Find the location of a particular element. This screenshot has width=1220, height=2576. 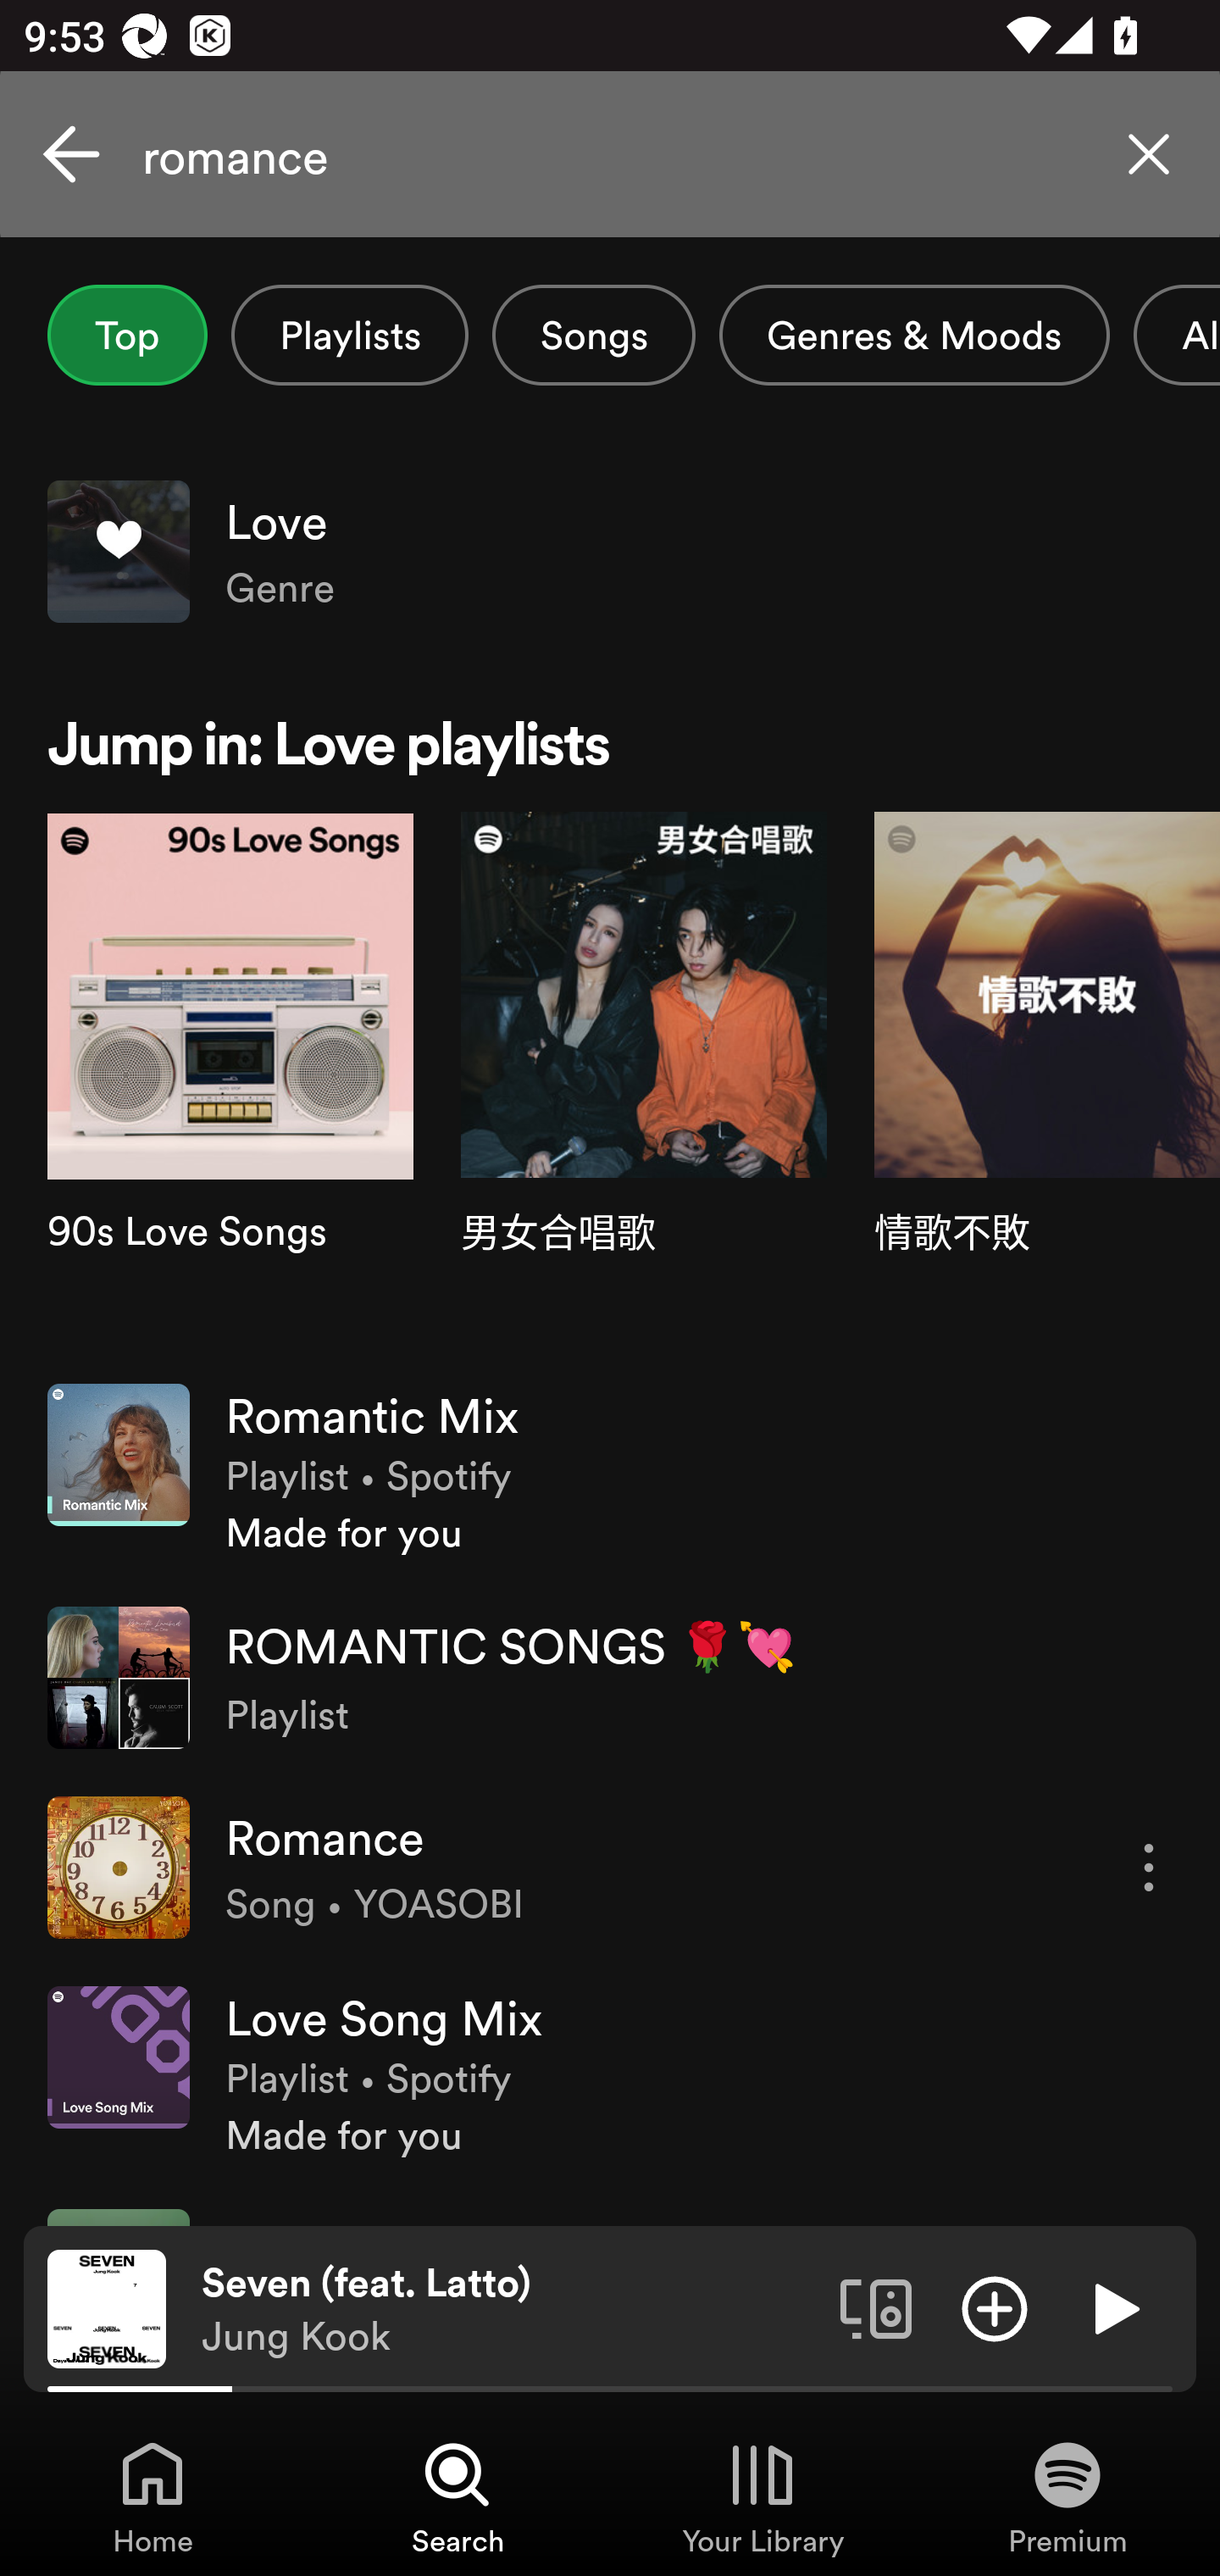

Search, Tab 2 of 4 Search Search is located at coordinates (457, 2496).